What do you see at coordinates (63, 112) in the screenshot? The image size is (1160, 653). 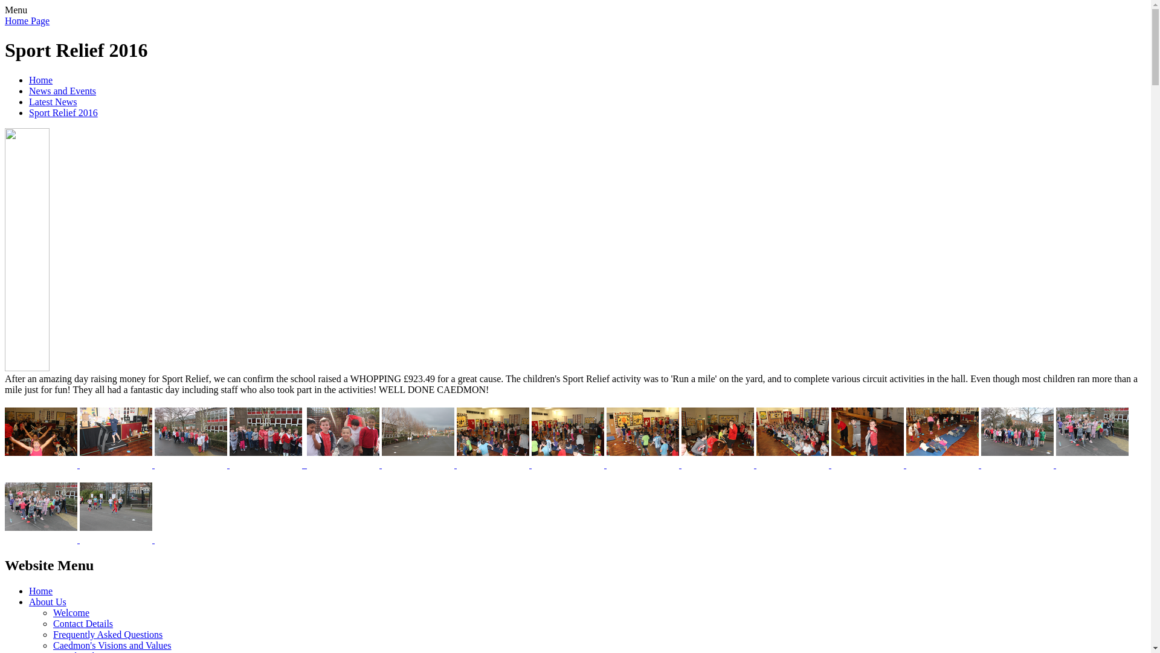 I see `Sport Relief 2016` at bounding box center [63, 112].